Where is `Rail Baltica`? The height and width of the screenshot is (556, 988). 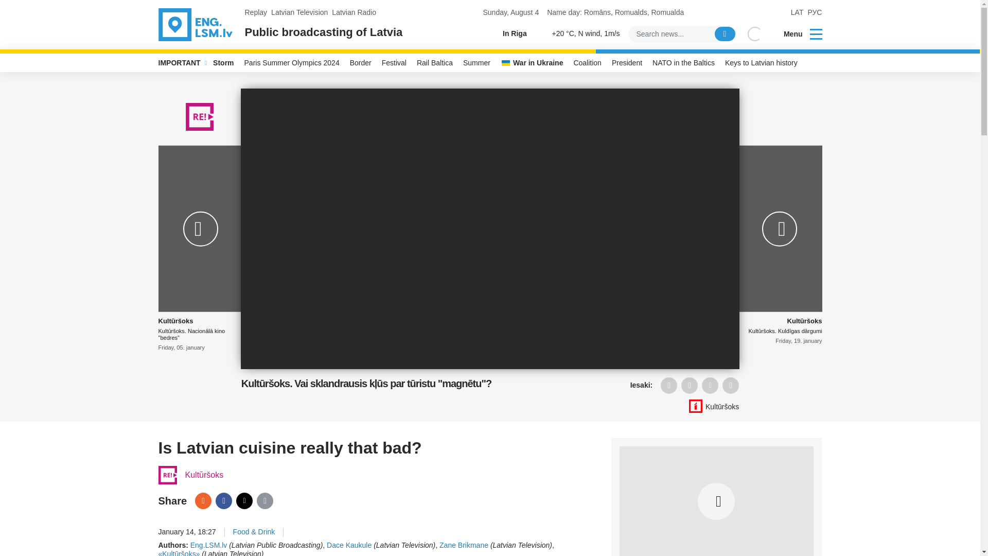 Rail Baltica is located at coordinates (435, 63).